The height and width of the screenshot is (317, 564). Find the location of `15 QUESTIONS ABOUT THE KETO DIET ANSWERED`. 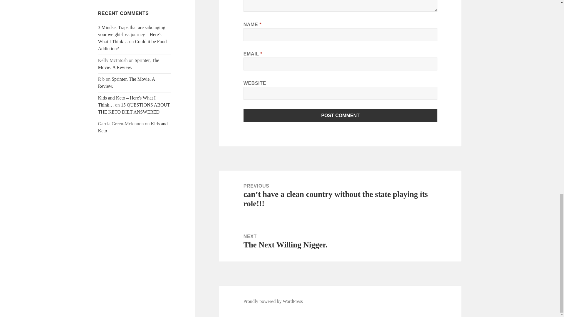

15 QUESTIONS ABOUT THE KETO DIET ANSWERED is located at coordinates (134, 108).